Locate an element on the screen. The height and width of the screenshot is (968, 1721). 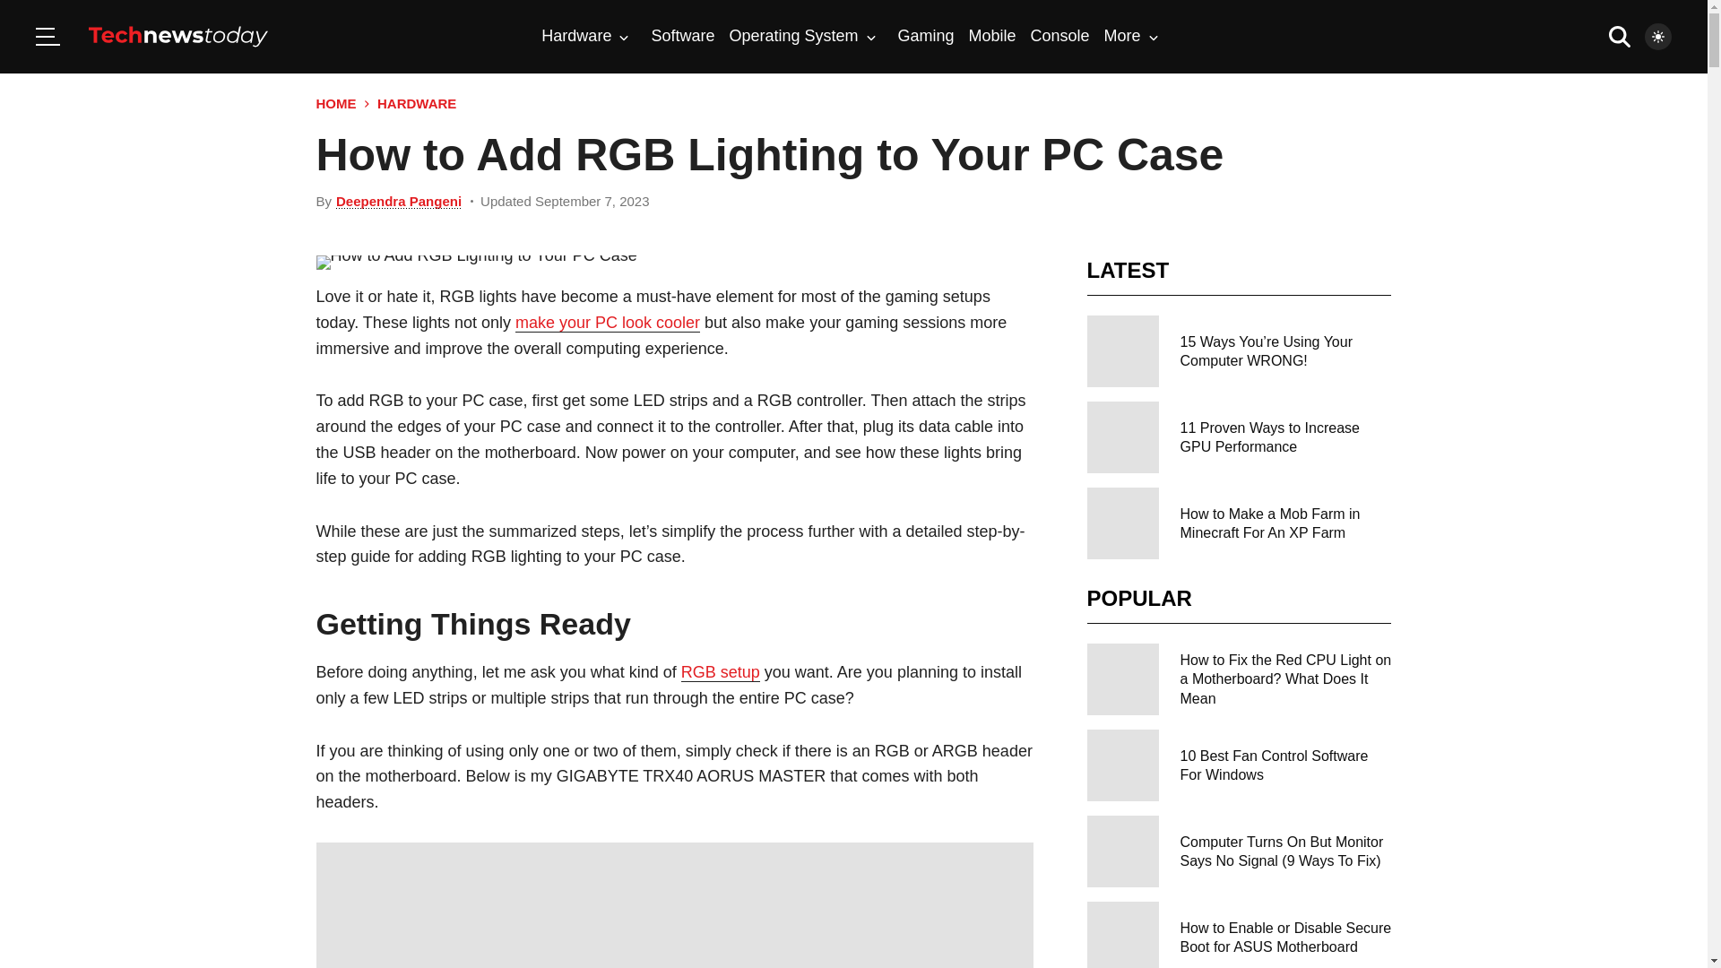
Mobile is located at coordinates (992, 36).